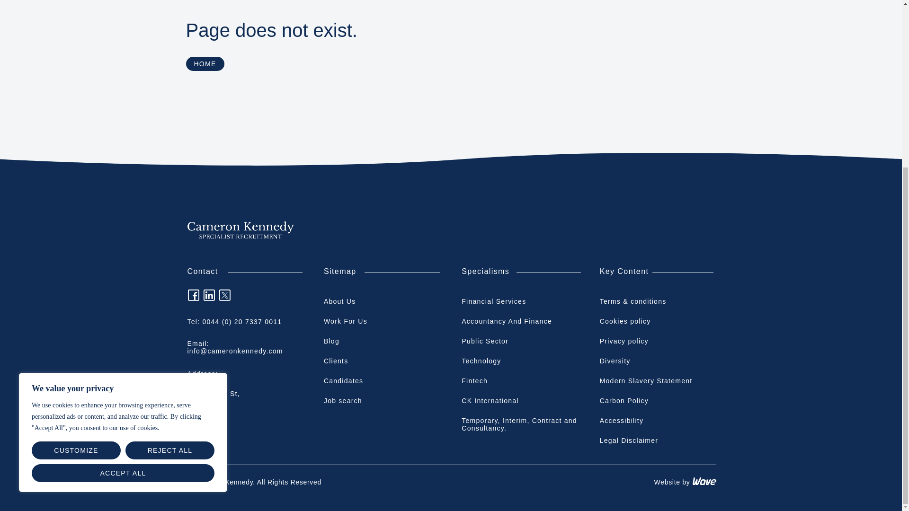  Describe the element at coordinates (76, 206) in the screenshot. I see `CUSTOMIZE` at that location.